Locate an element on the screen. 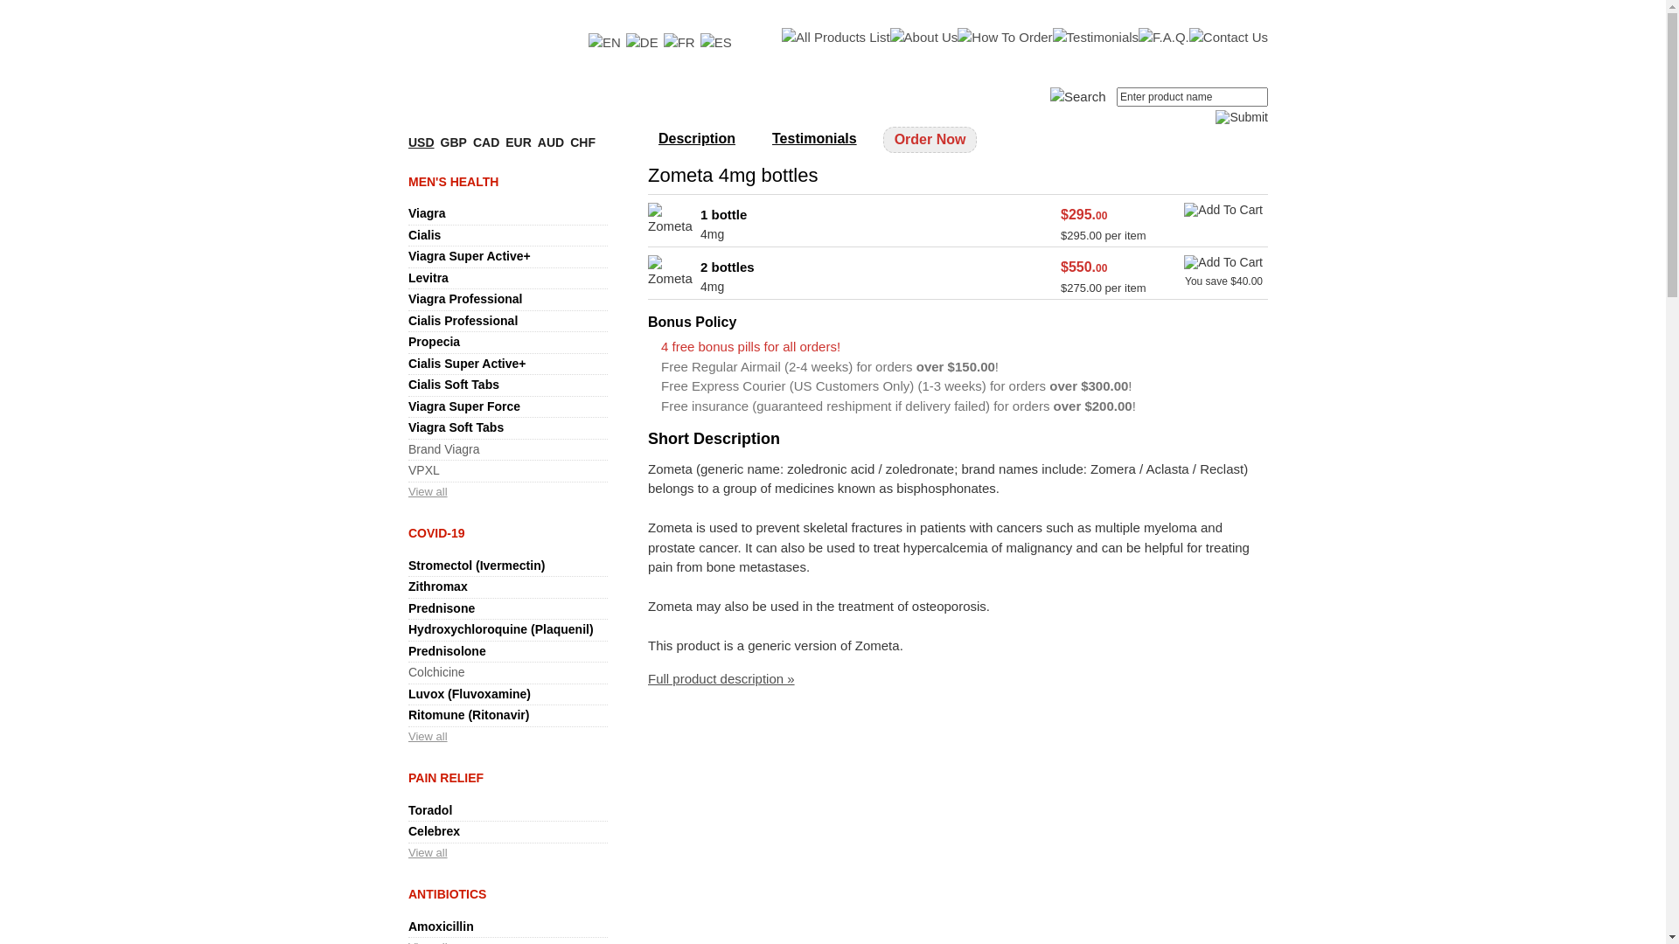  Stromectol (Ivermectin) is located at coordinates (477, 566).